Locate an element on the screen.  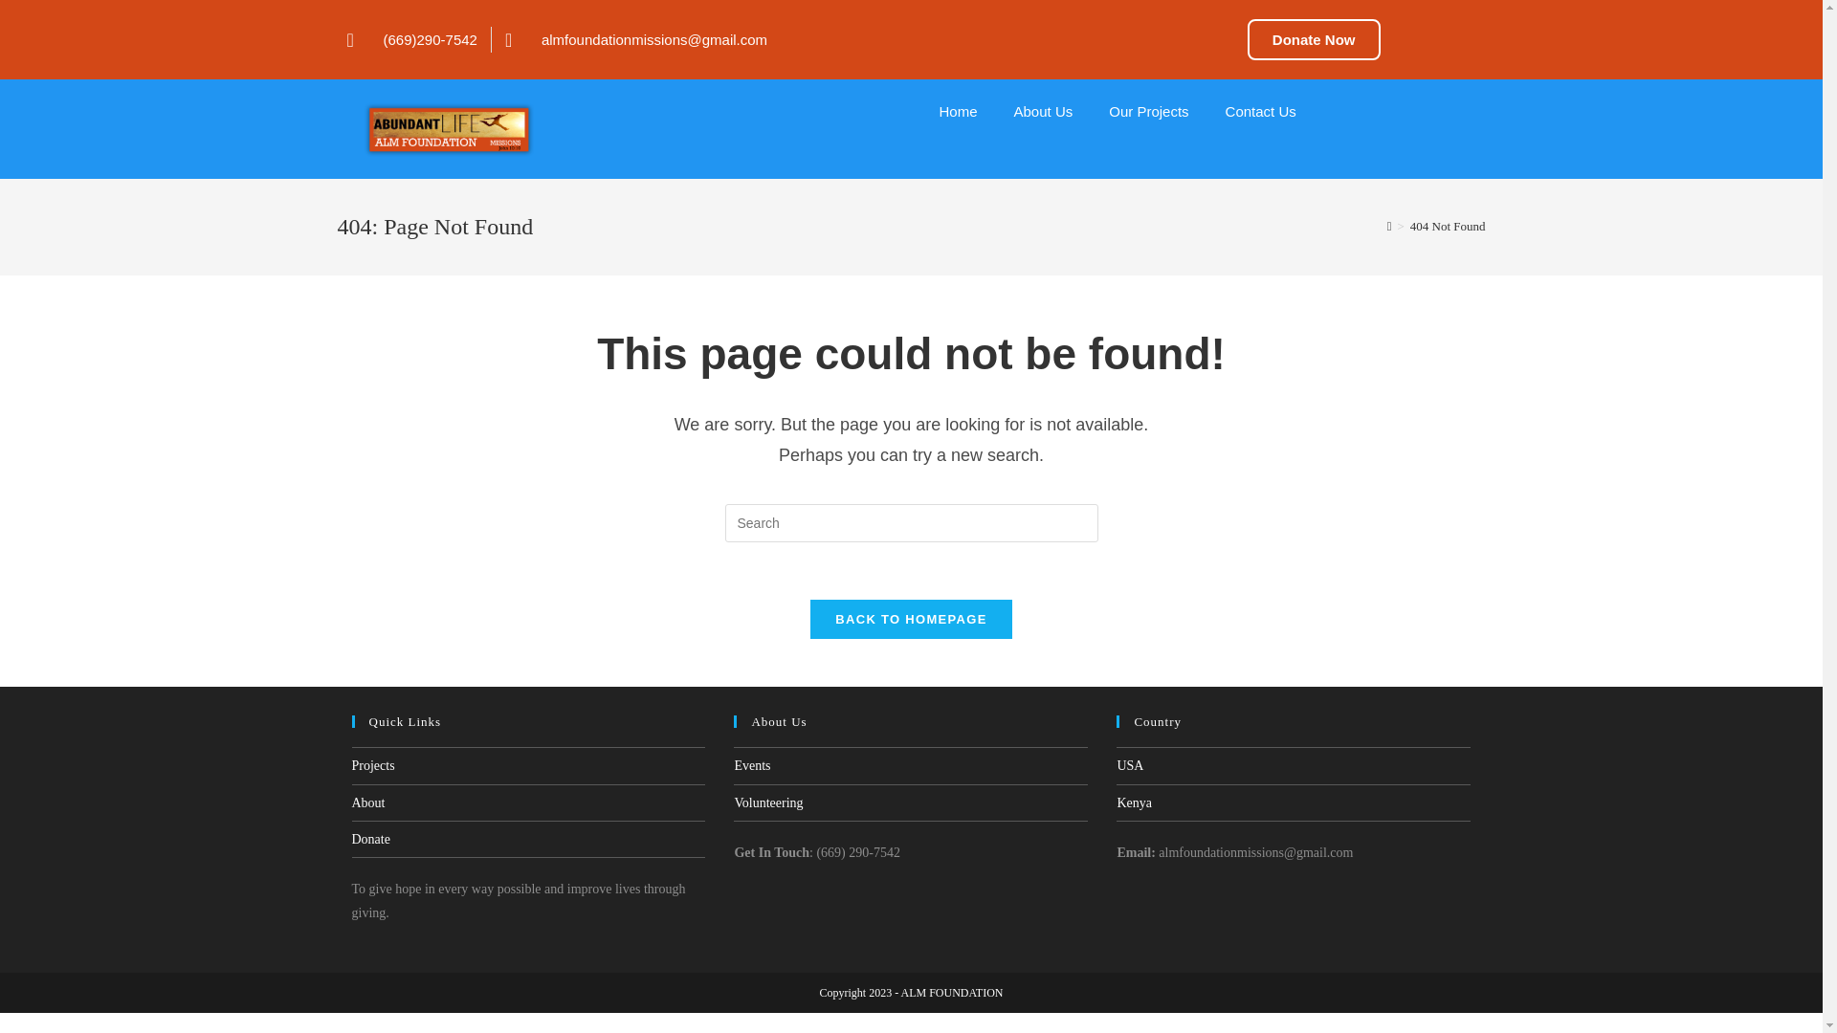
Donate is located at coordinates (371, 839).